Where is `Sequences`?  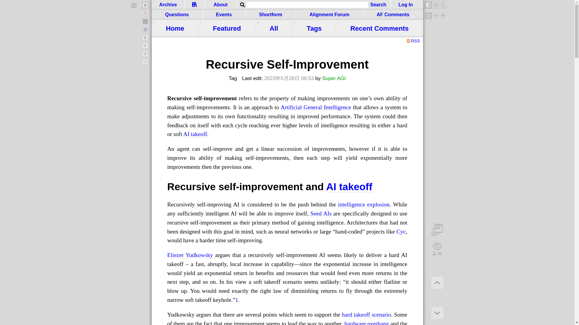
Sequences is located at coordinates (195, 5).